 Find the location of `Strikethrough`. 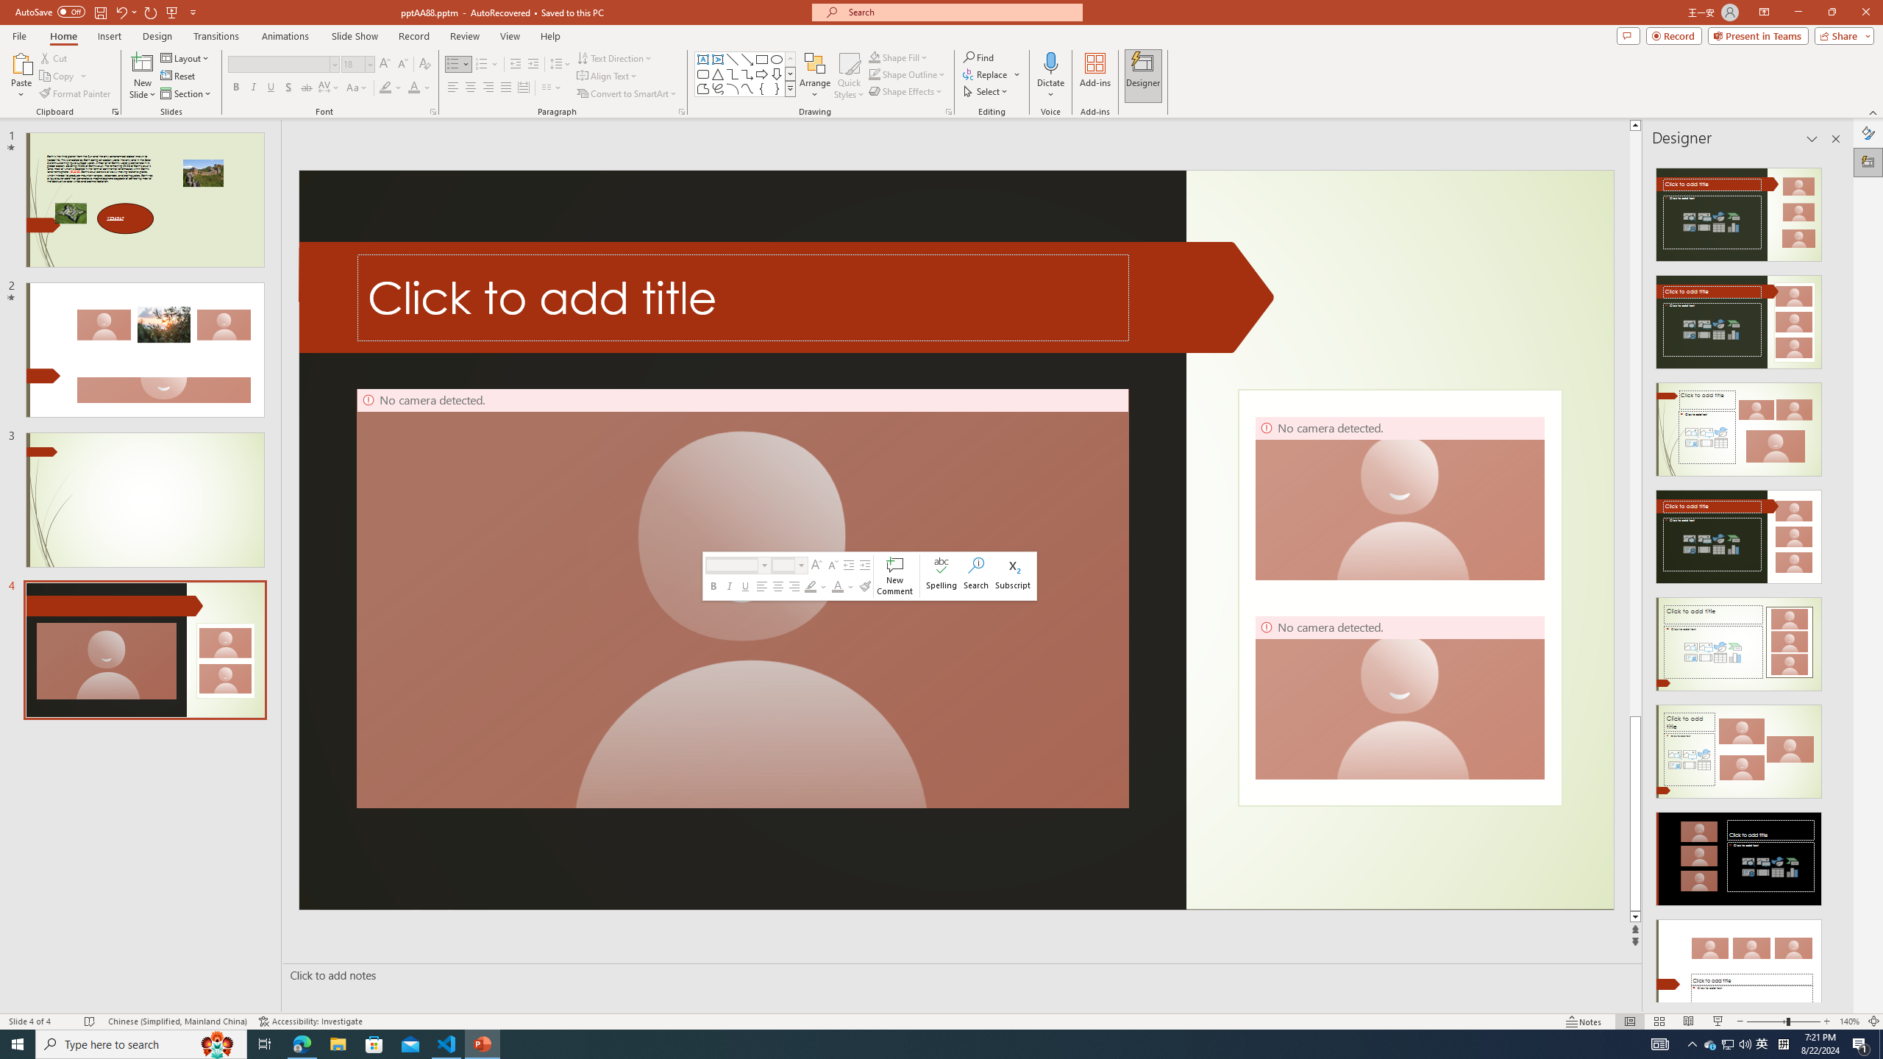

Strikethrough is located at coordinates (307, 88).